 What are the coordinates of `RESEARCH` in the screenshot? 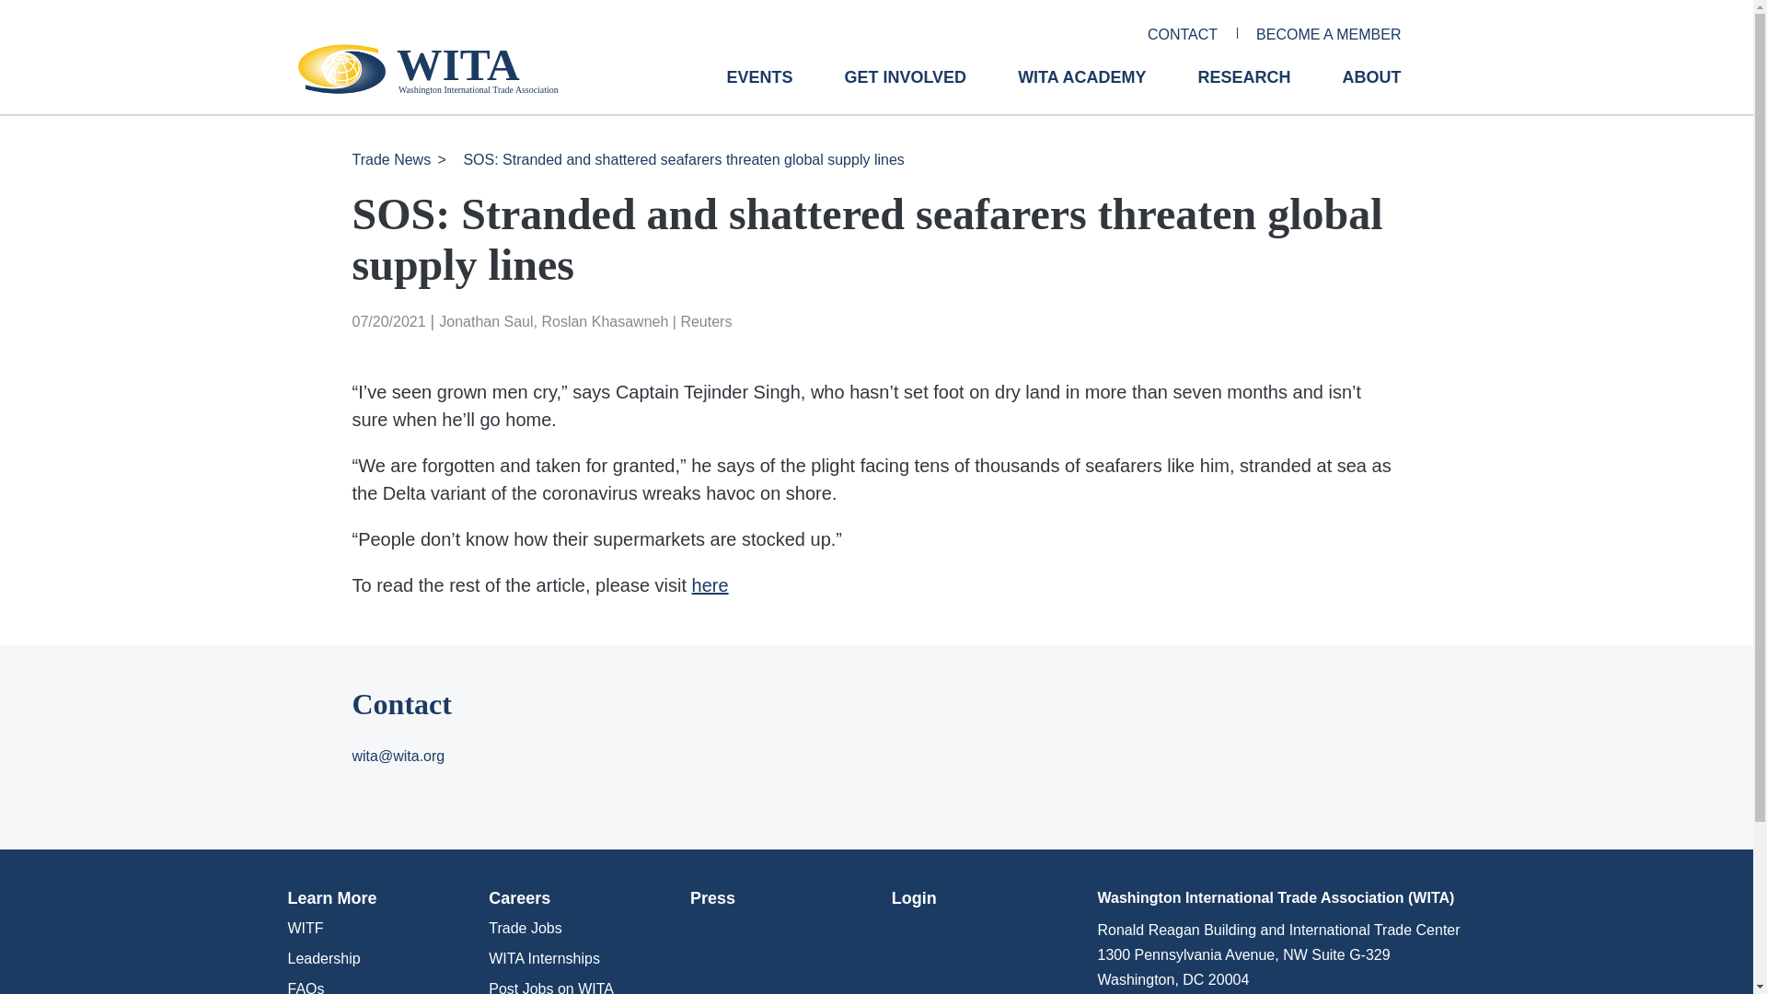 It's located at (1243, 91).